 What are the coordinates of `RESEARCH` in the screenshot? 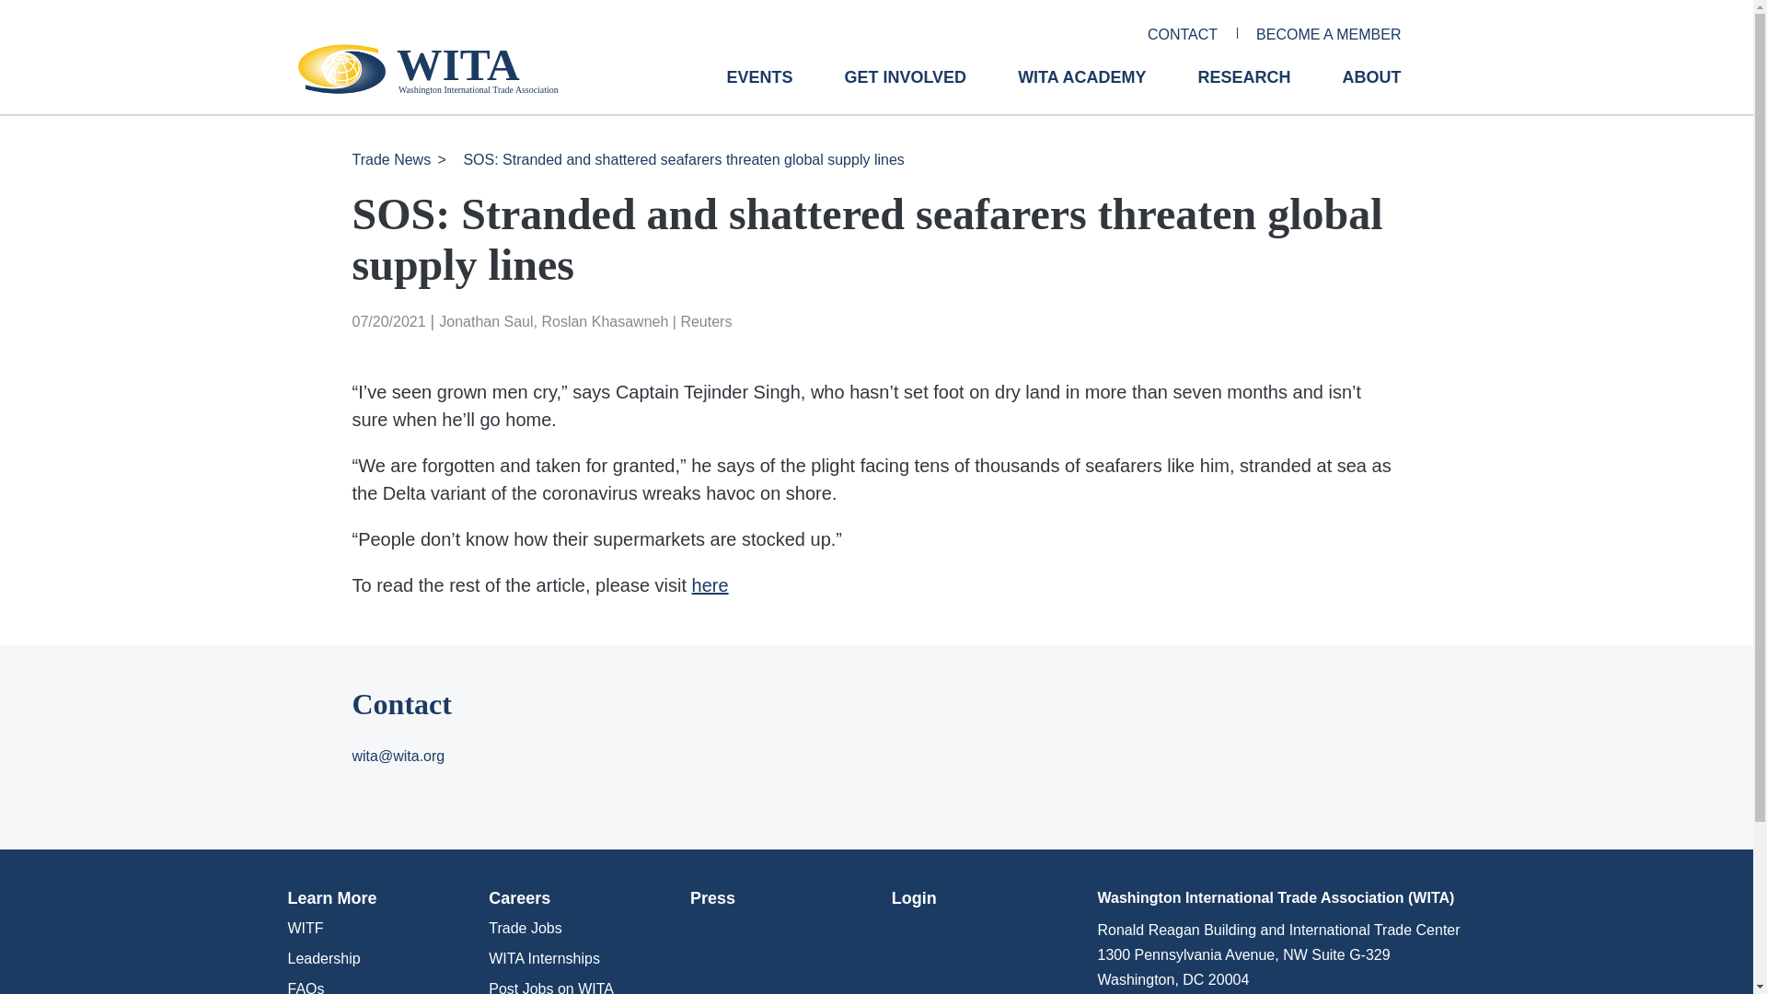 It's located at (1243, 91).